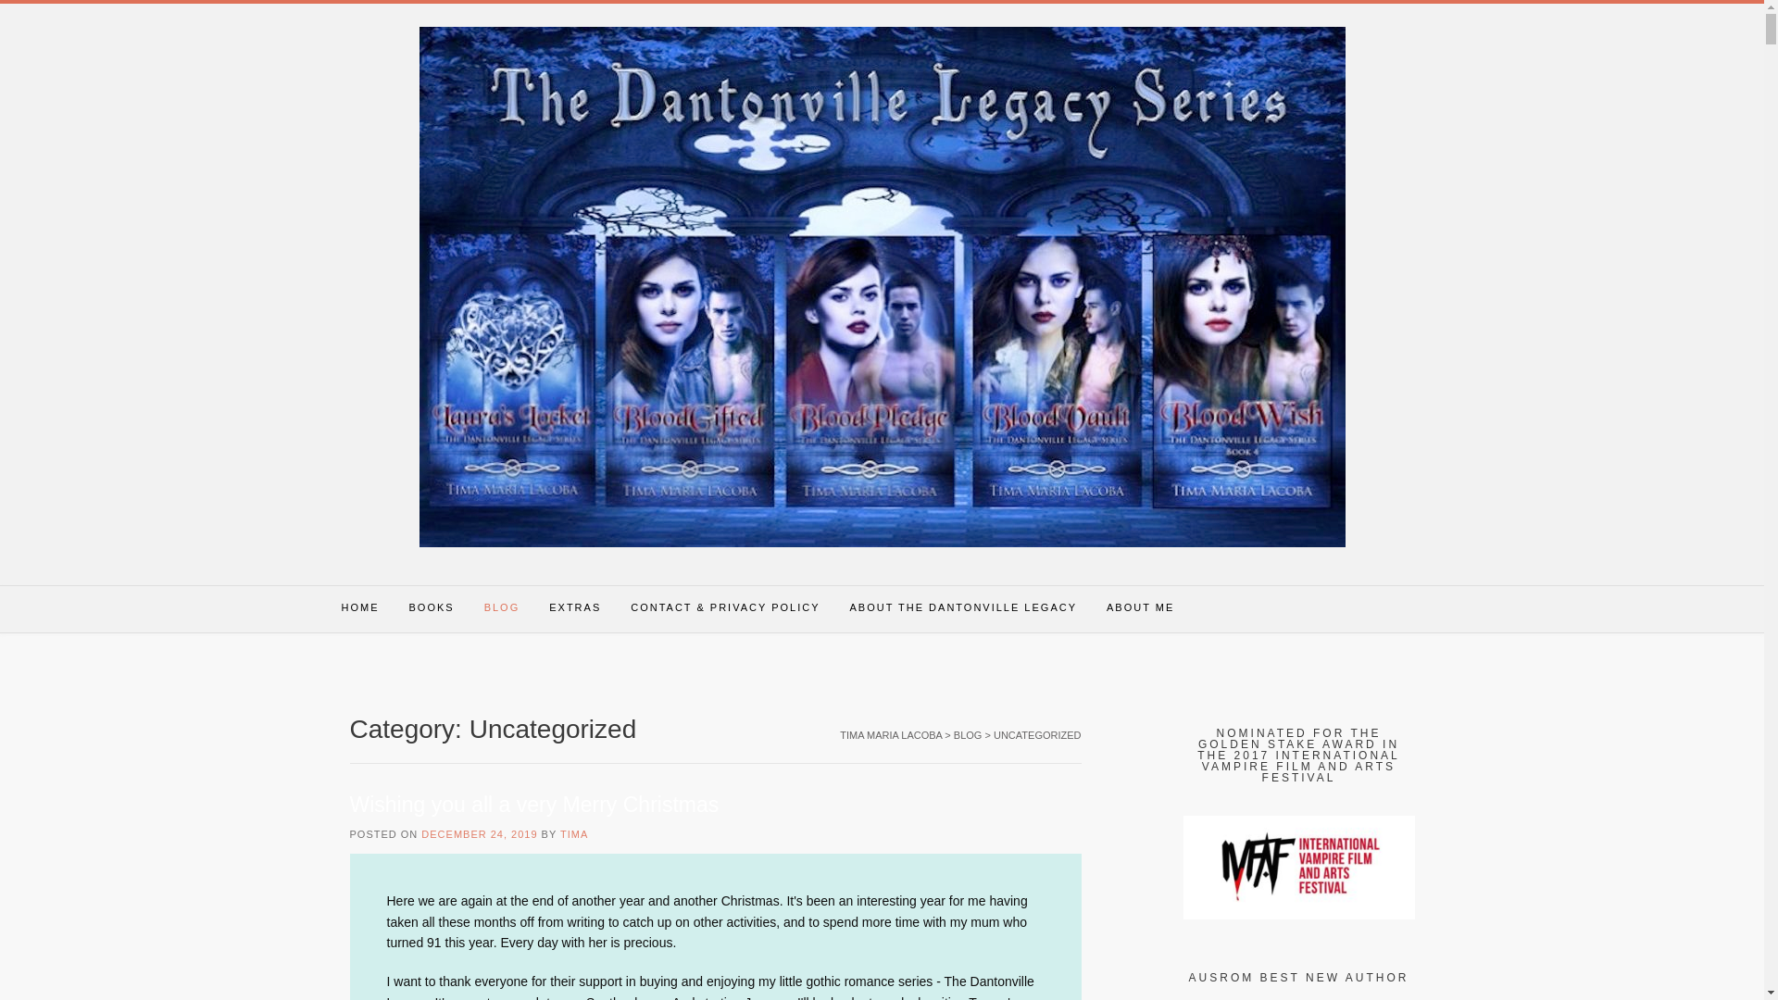 This screenshot has width=1778, height=1000. Describe the element at coordinates (968, 735) in the screenshot. I see `BLOG` at that location.